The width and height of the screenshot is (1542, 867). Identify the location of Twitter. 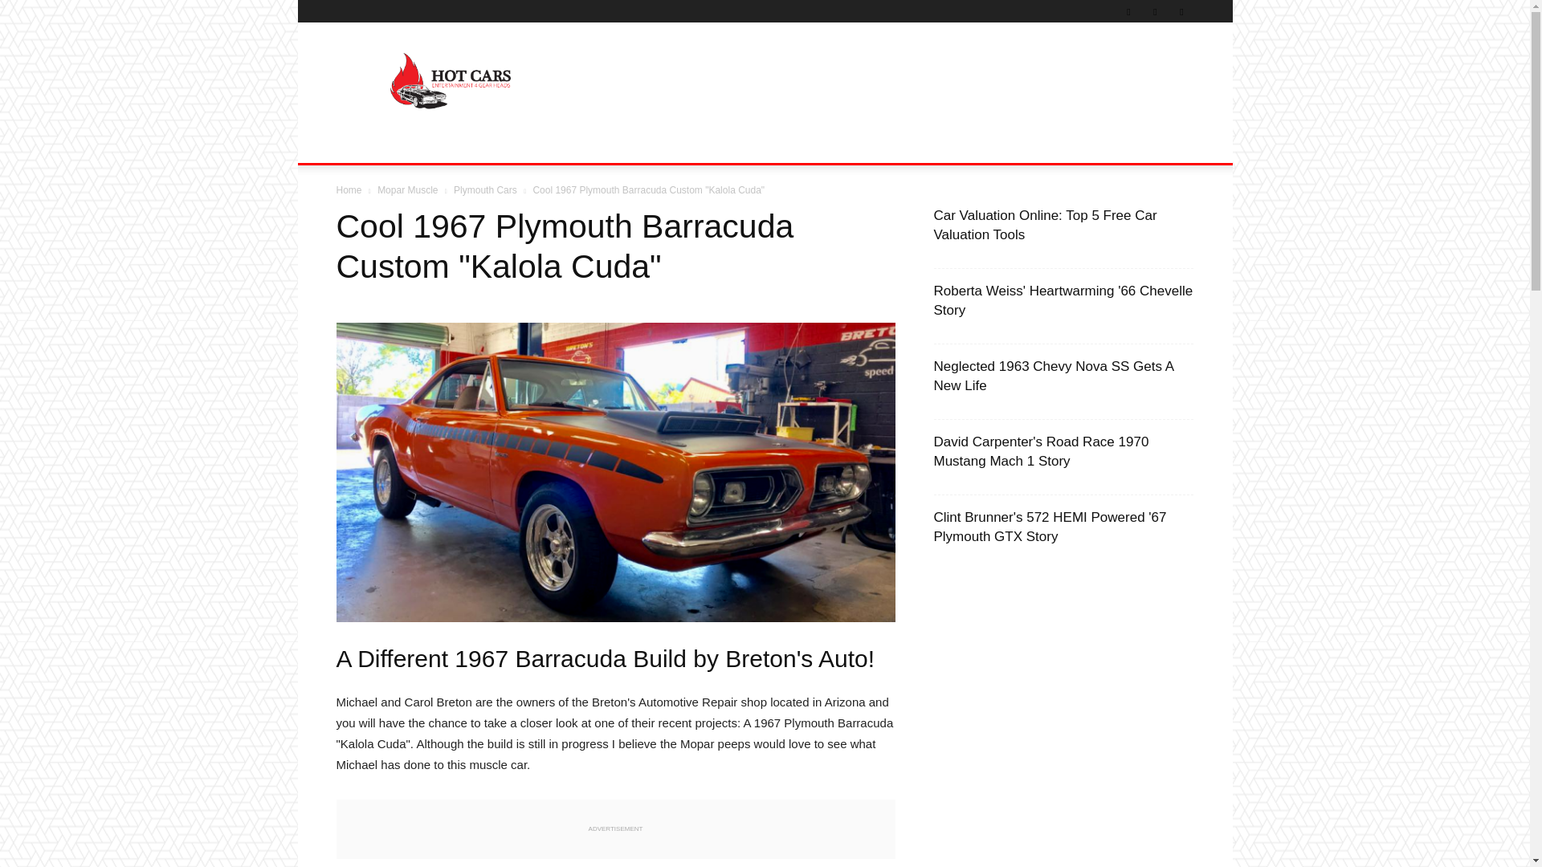
(1155, 11).